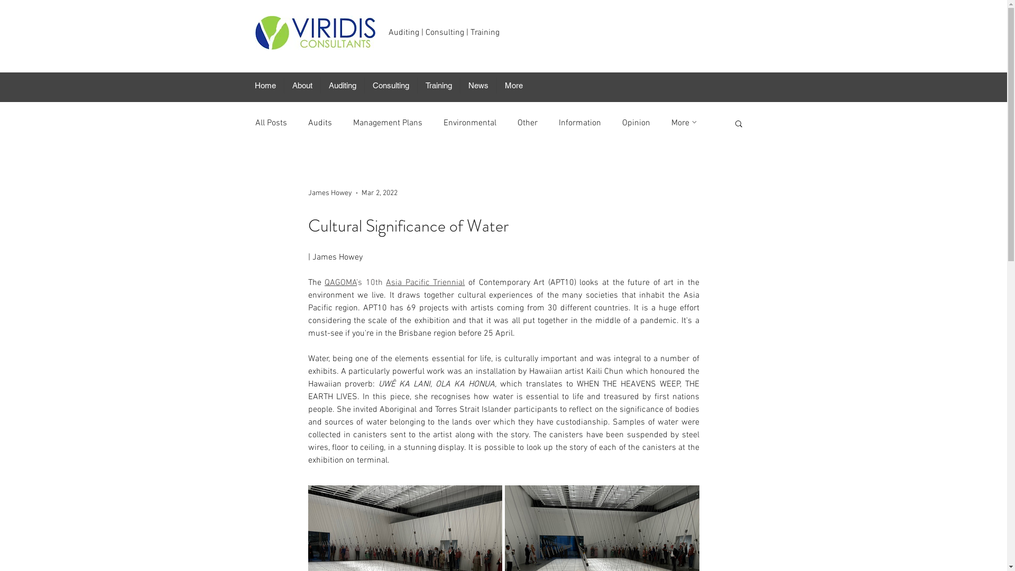 Image resolution: width=1015 pixels, height=571 pixels. Describe the element at coordinates (265, 86) in the screenshot. I see `Home` at that location.